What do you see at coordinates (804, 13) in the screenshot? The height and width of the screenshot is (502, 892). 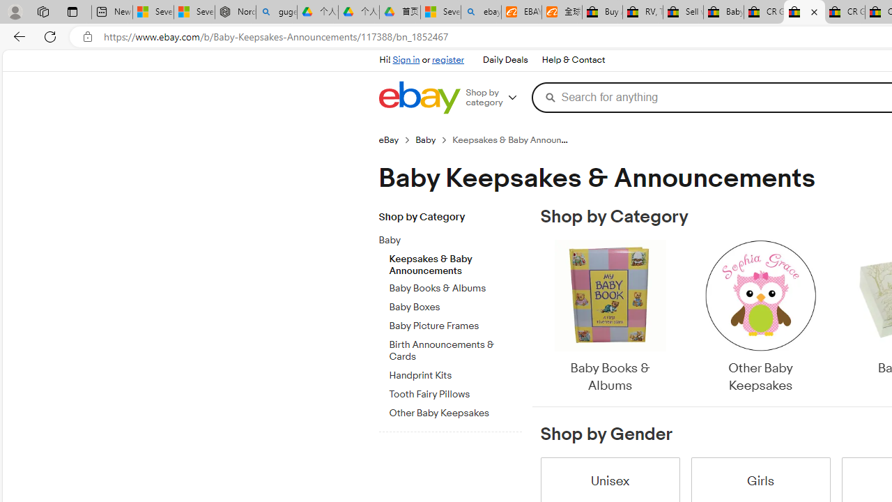 I see `Baby Keepsakes & Announcements for sale | eBay` at bounding box center [804, 13].